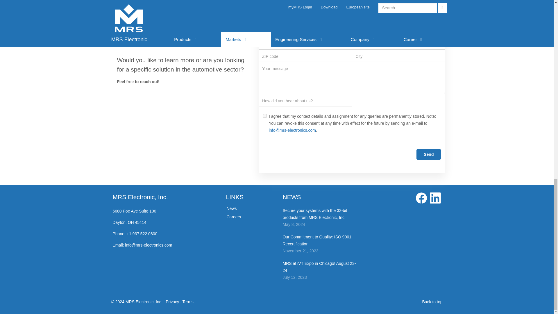 Image resolution: width=558 pixels, height=314 pixels. Describe the element at coordinates (234, 217) in the screenshot. I see `Careers` at that location.